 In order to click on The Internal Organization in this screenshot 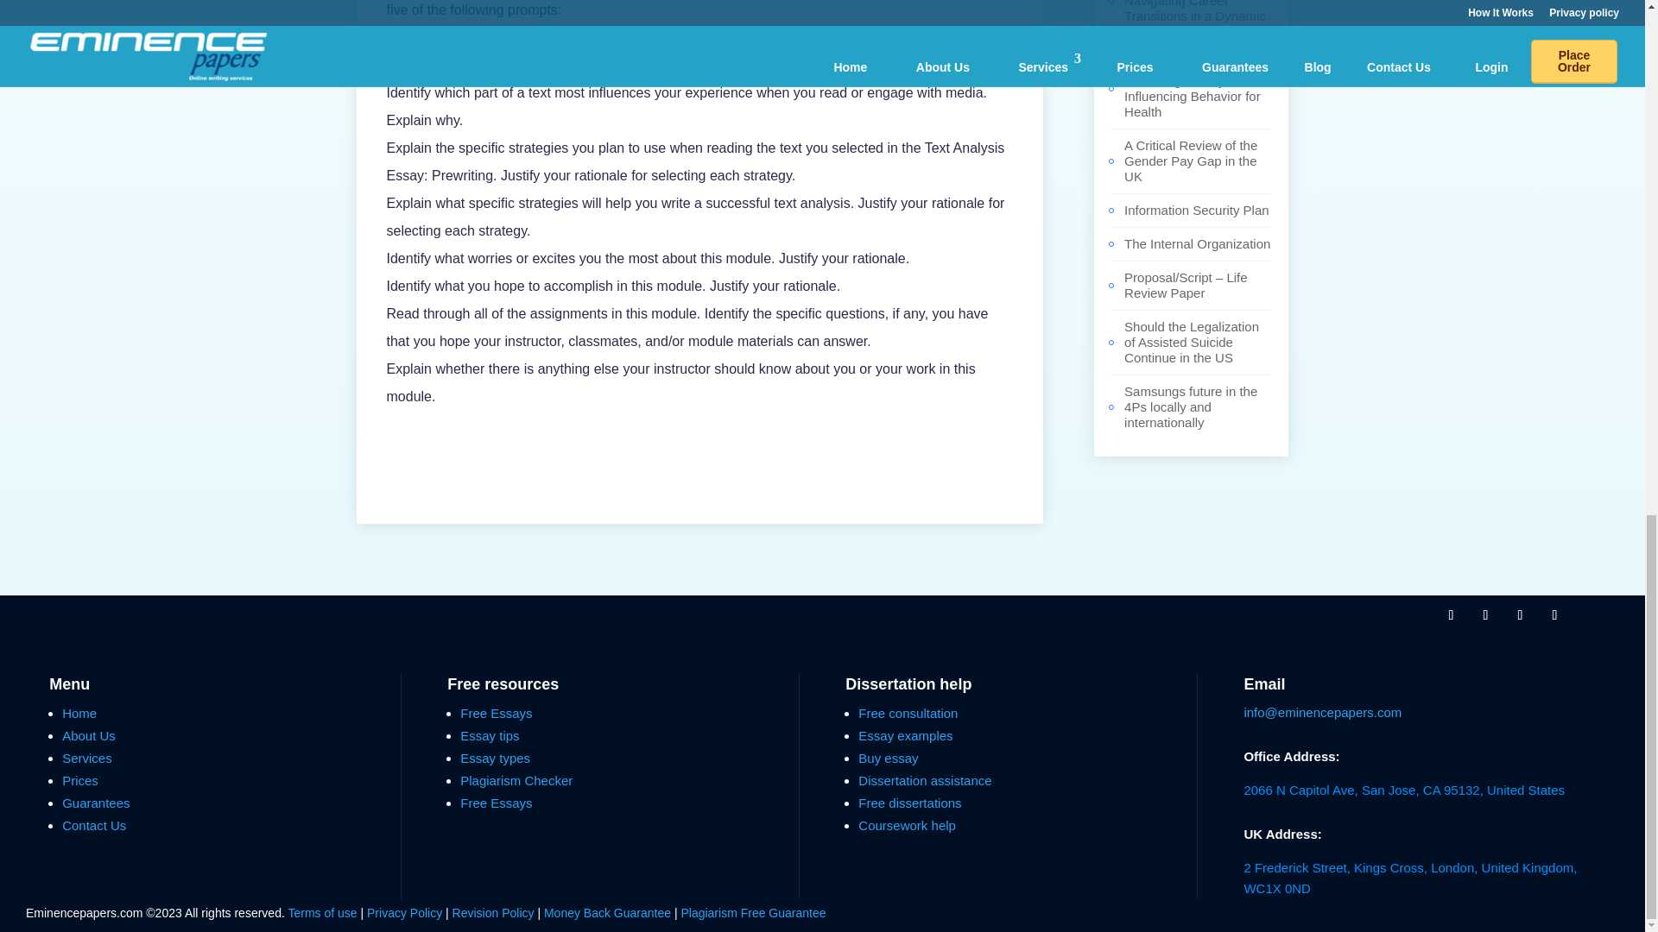, I will do `click(1197, 243)`.